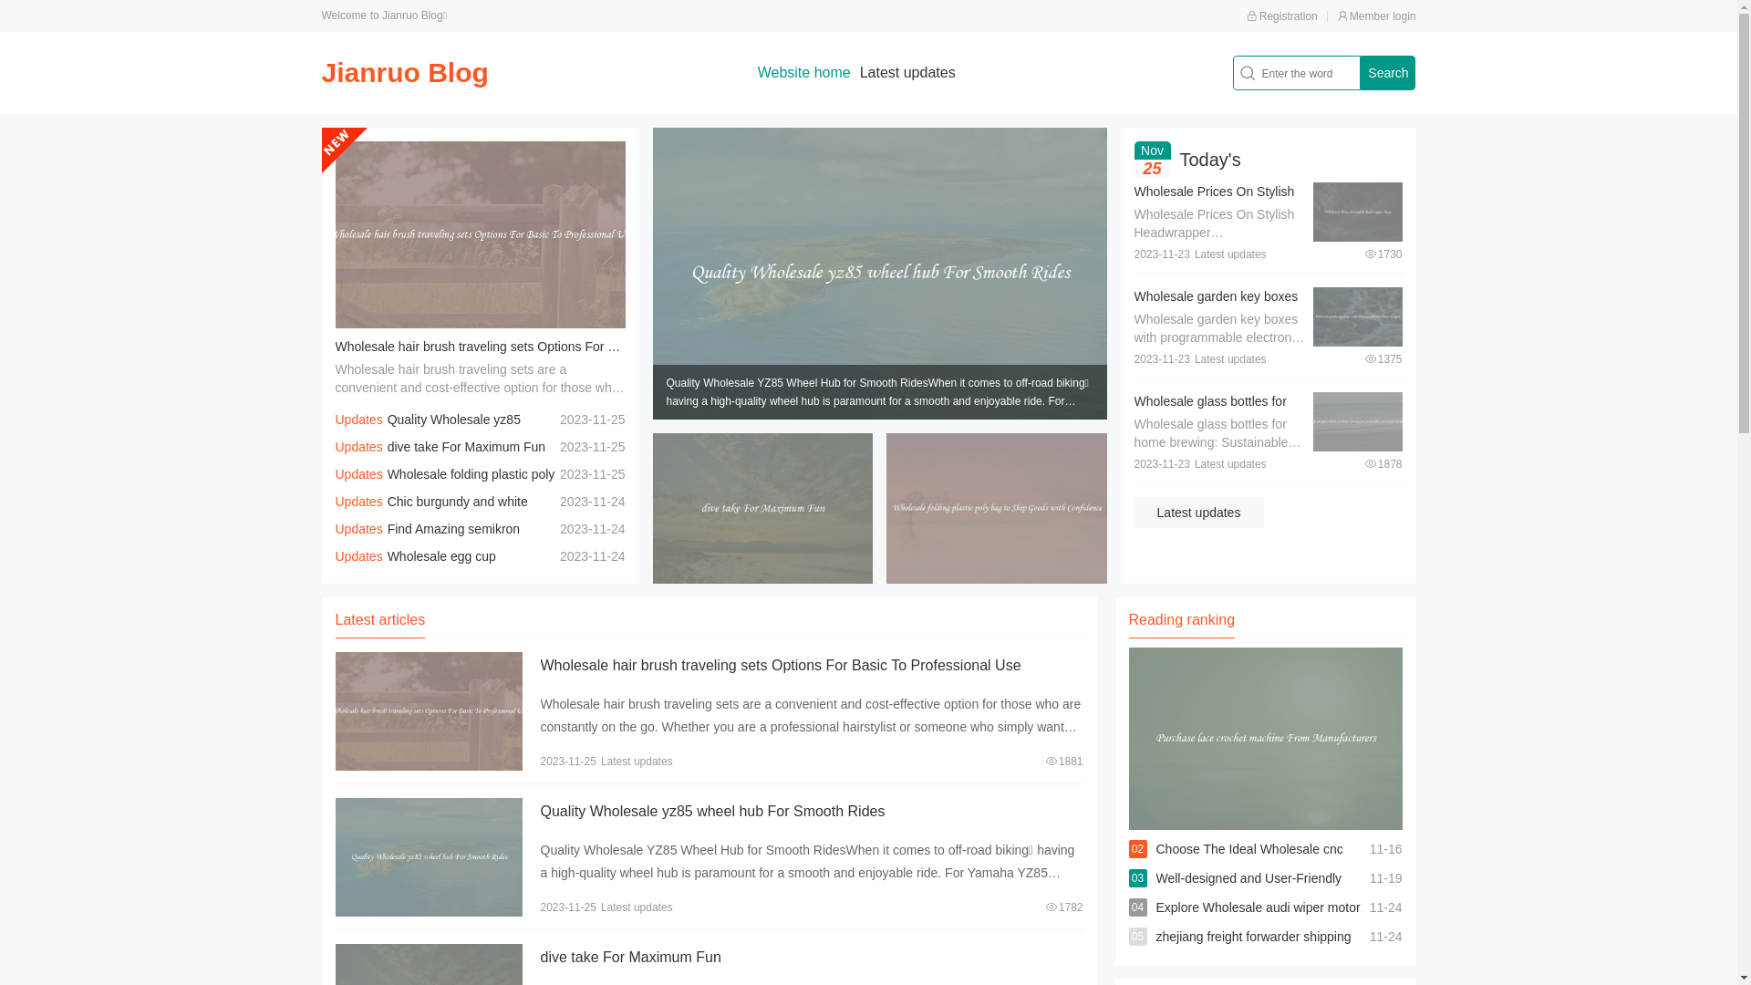  What do you see at coordinates (630, 958) in the screenshot?
I see `dive take For Maximum Fun` at bounding box center [630, 958].